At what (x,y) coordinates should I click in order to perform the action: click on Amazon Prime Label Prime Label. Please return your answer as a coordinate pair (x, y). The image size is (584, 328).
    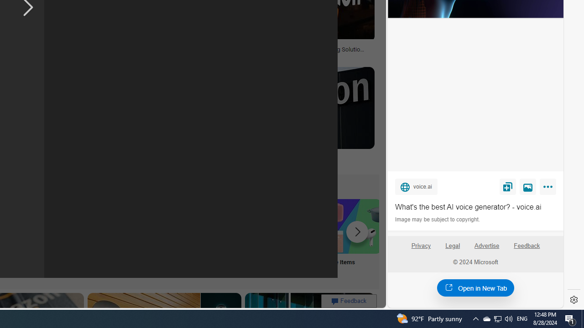
    Looking at the image, I should click on (234, 238).